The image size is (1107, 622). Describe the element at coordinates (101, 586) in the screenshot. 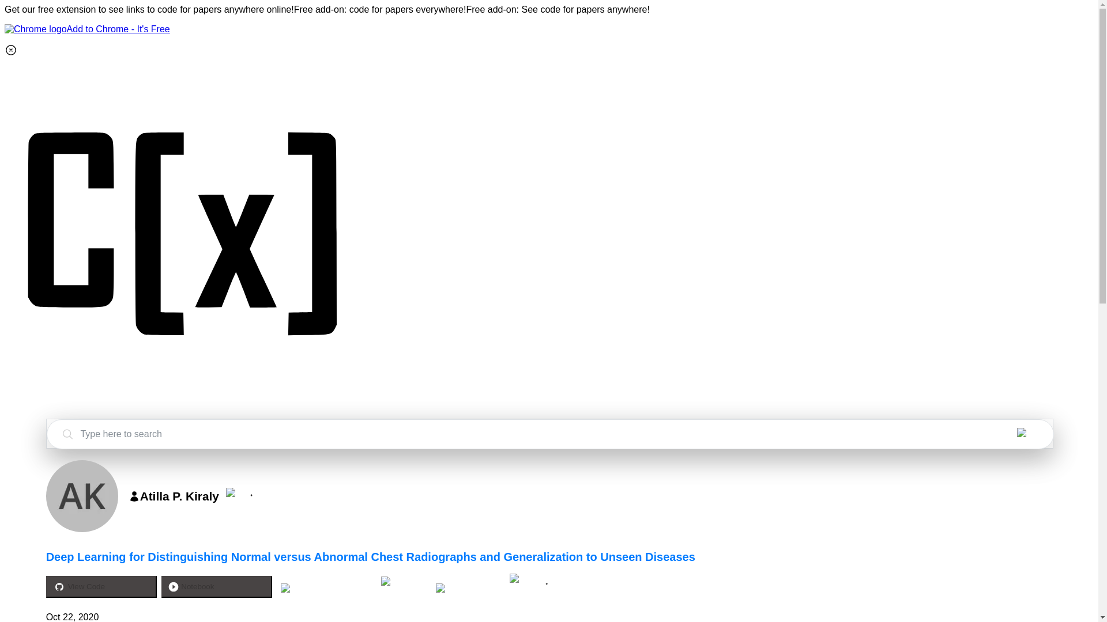

I see `View Code` at that location.